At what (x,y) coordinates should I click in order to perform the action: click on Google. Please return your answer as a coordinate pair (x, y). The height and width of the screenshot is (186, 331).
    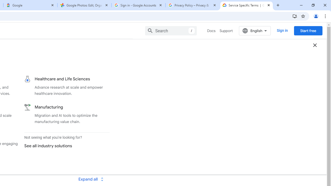
    Looking at the image, I should click on (30, 5).